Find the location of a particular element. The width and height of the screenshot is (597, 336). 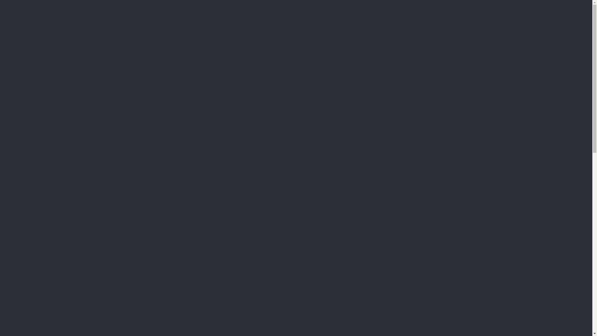

info@2polished.be is located at coordinates (394, 5).